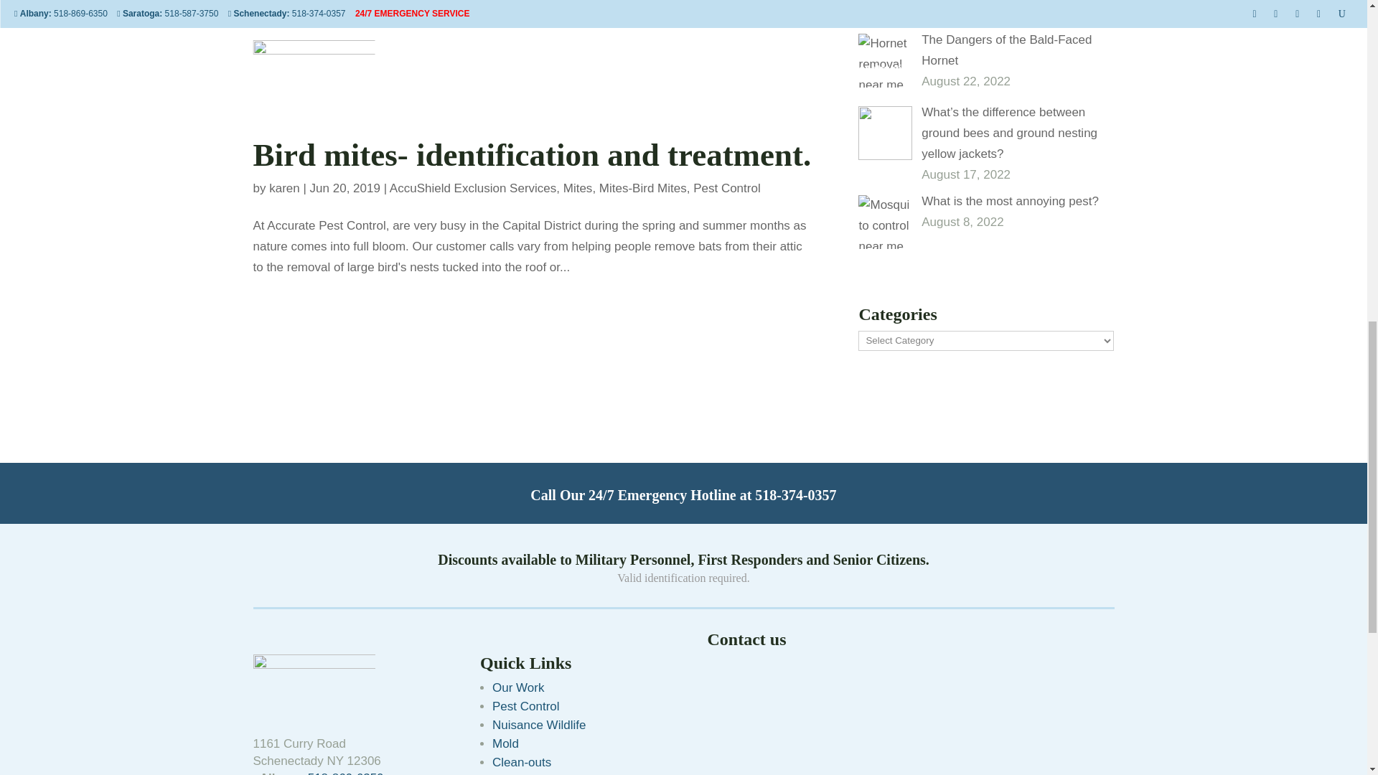 The width and height of the screenshot is (1378, 775). Describe the element at coordinates (525, 706) in the screenshot. I see `Pest Control` at that location.